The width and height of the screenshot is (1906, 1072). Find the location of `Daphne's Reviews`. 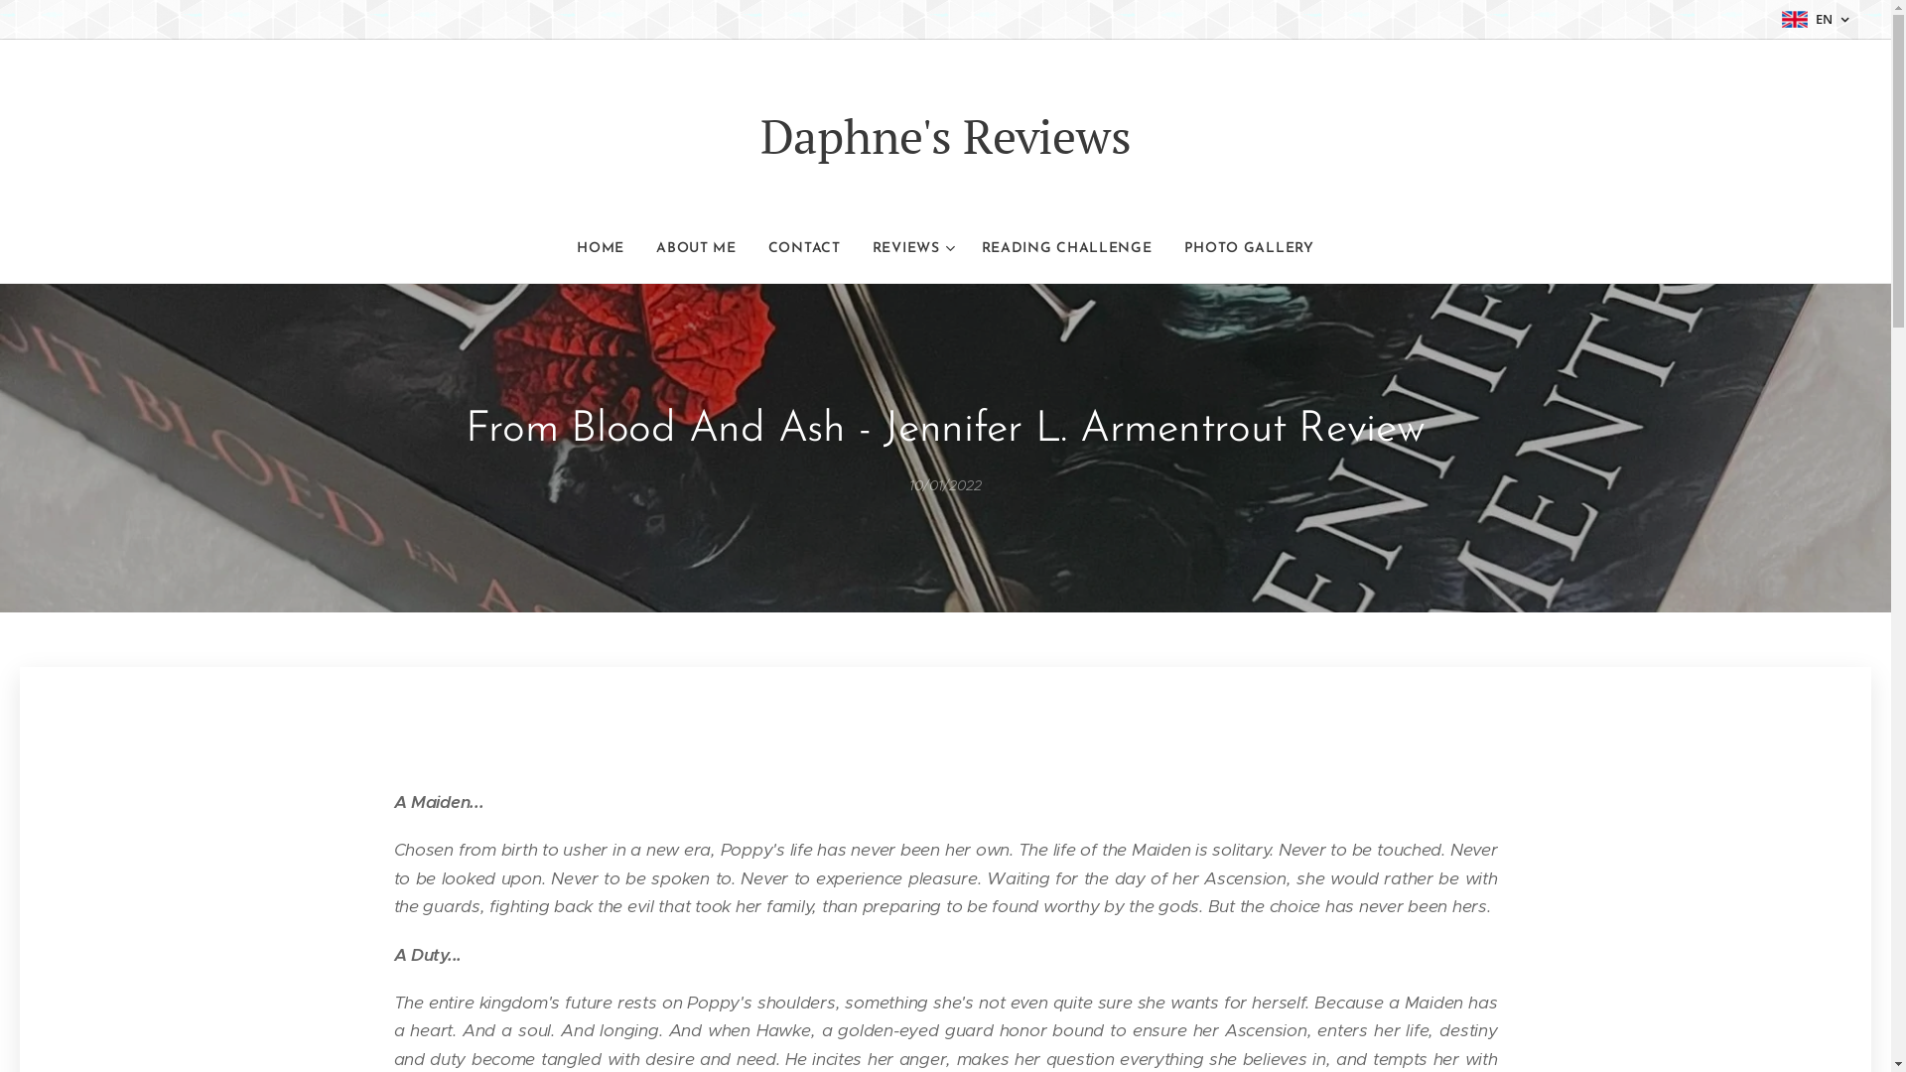

Daphne's Reviews is located at coordinates (945, 137).